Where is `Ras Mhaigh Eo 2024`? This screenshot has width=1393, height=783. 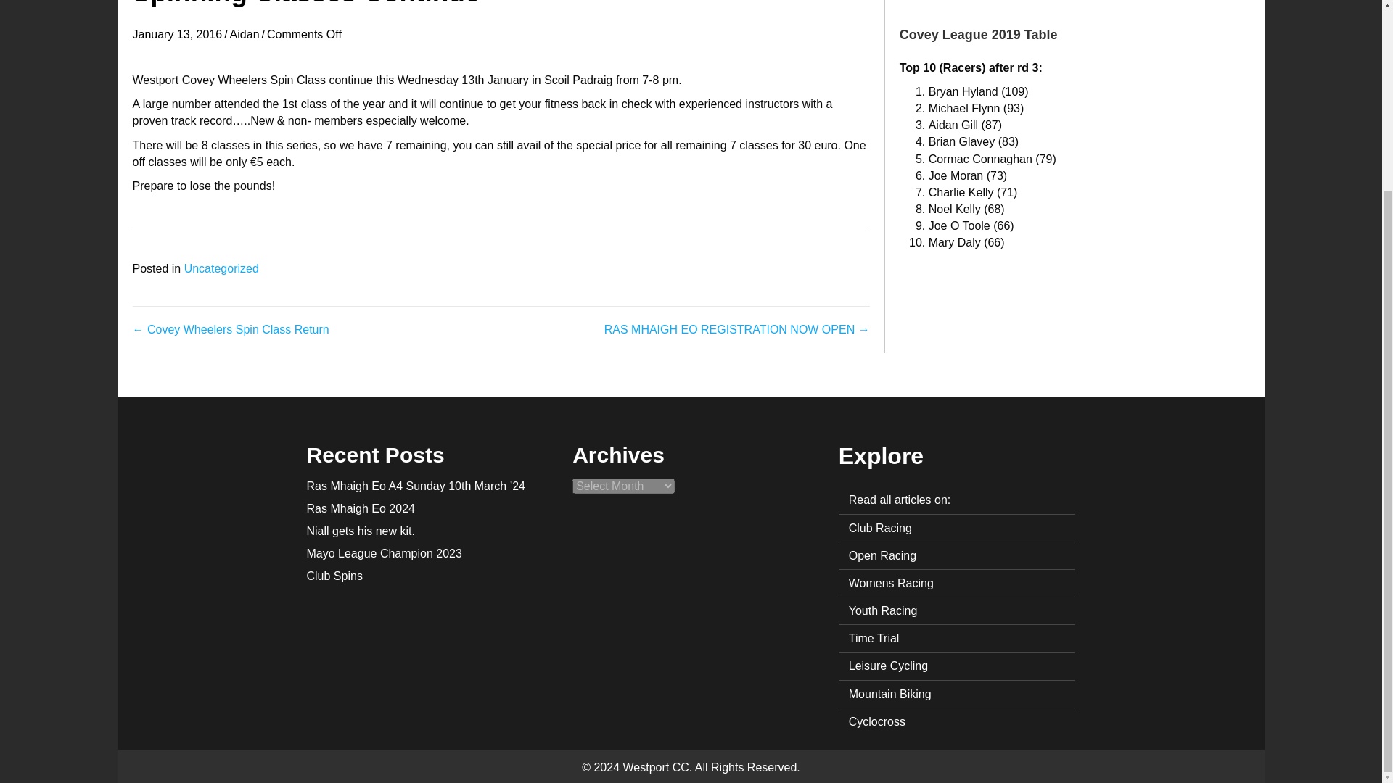
Ras Mhaigh Eo 2024 is located at coordinates (360, 508).